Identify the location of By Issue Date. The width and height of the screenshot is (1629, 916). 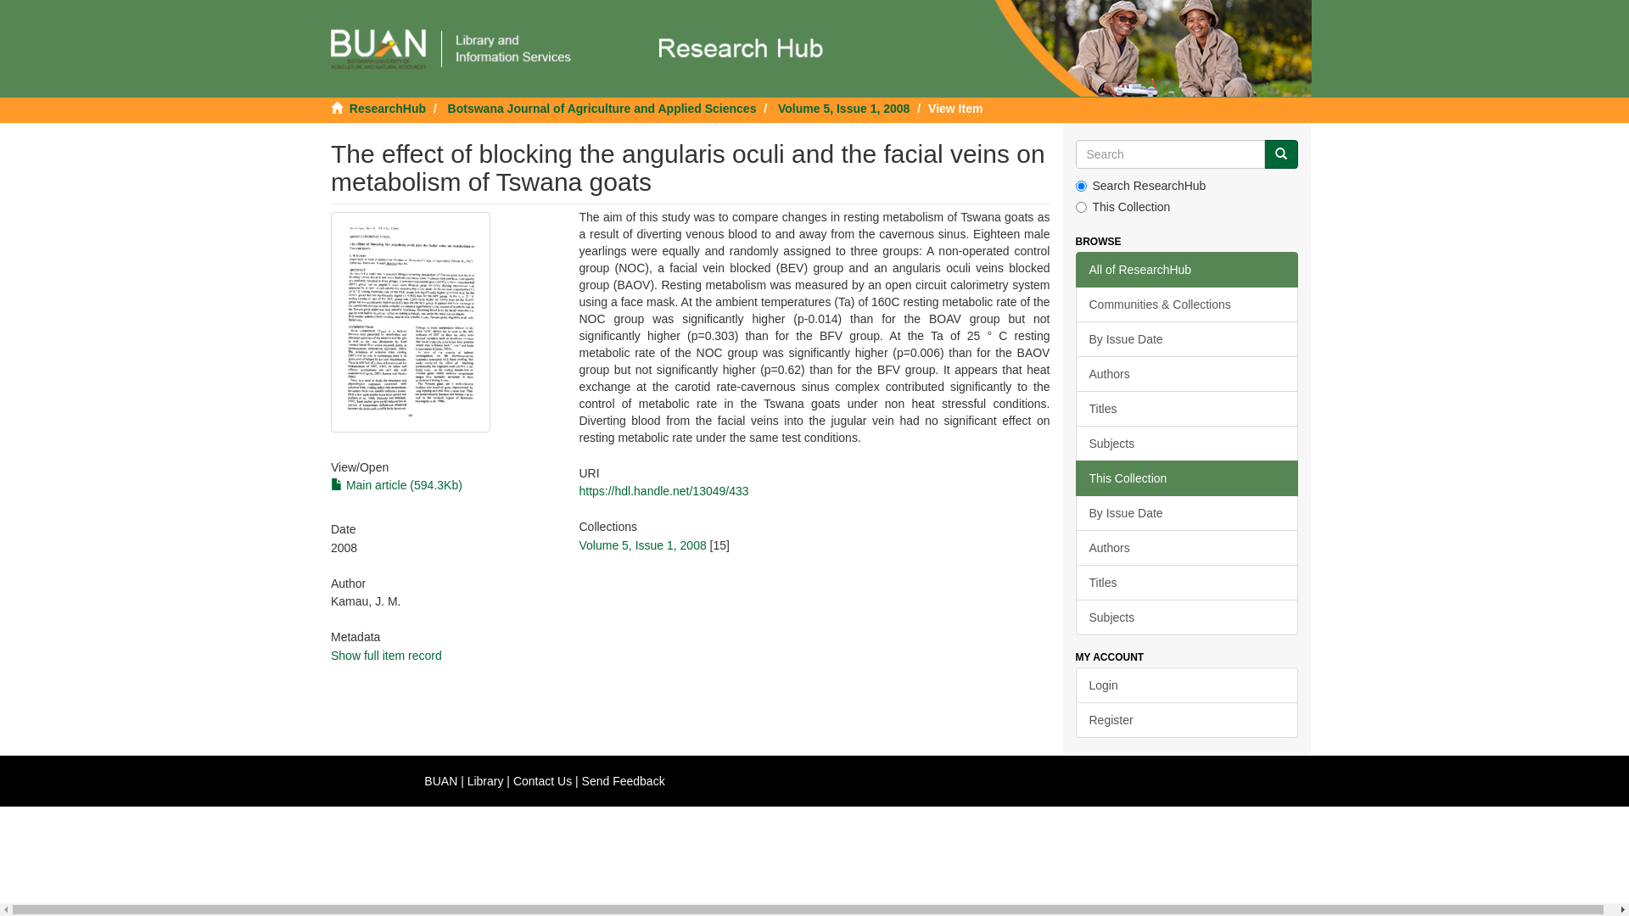
(1188, 339).